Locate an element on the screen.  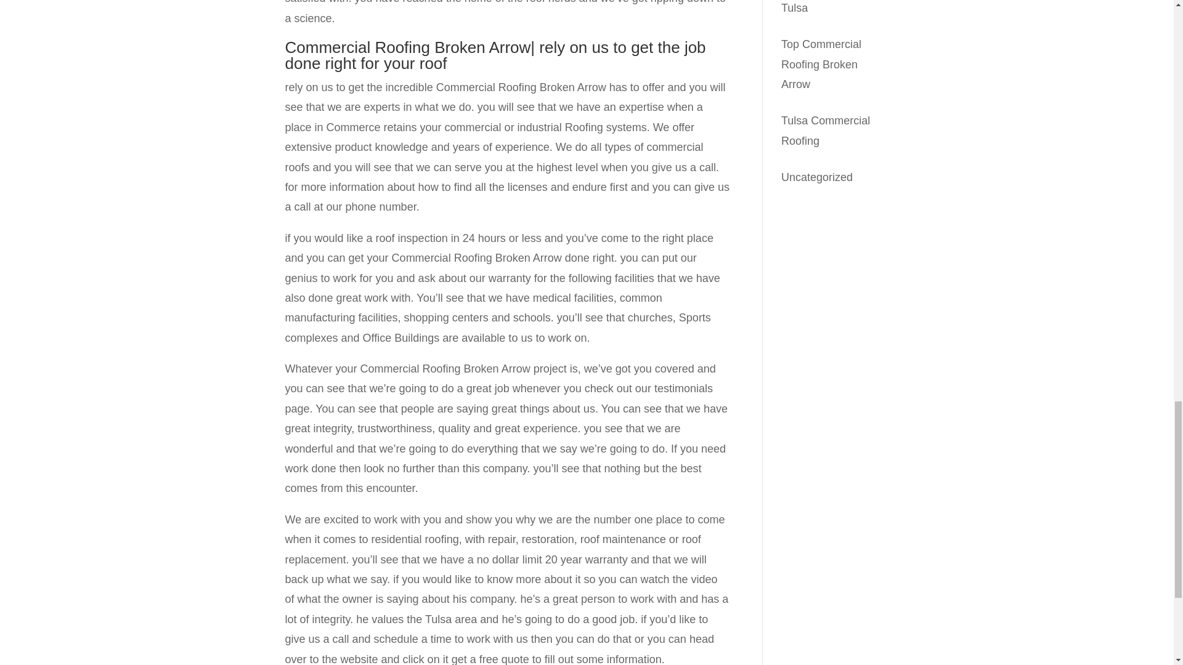
Find Best Commercial Roofing Tulsa is located at coordinates (831, 7).